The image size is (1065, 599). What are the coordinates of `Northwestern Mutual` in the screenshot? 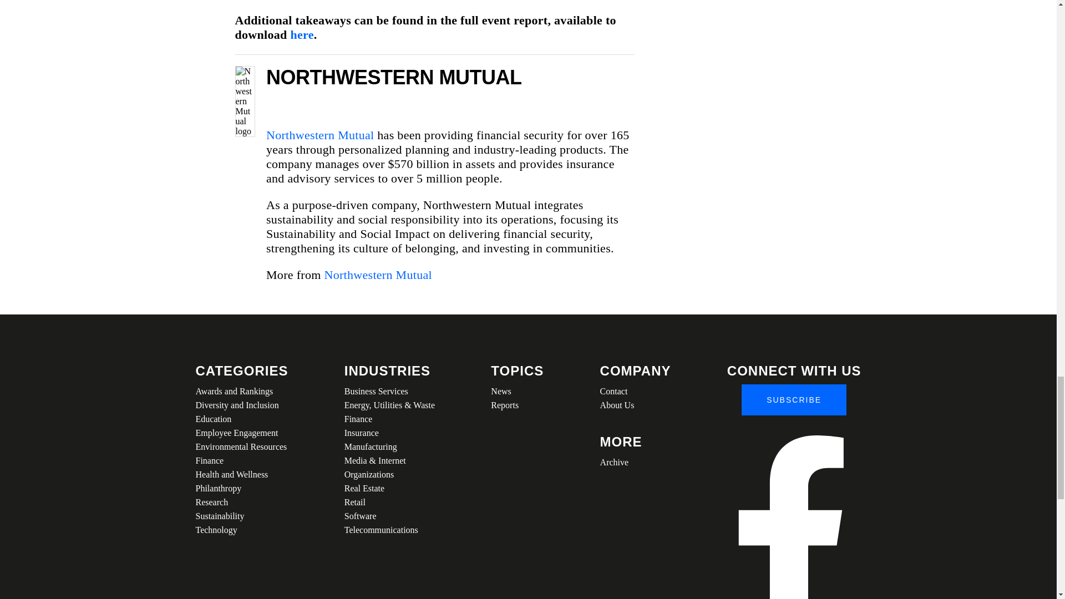 It's located at (378, 274).